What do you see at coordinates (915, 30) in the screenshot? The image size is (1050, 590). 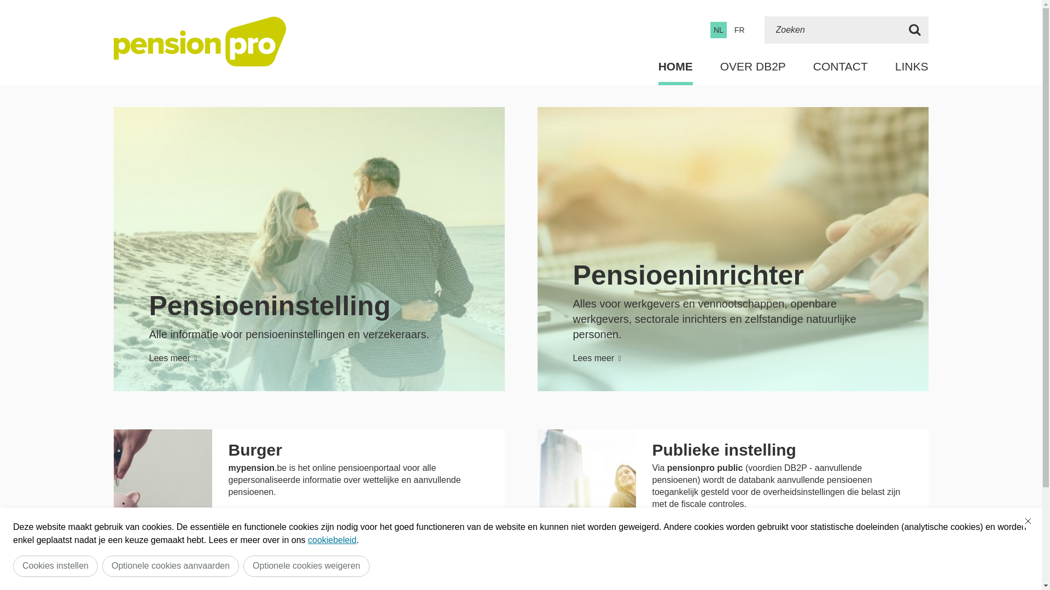 I see `Apply` at bounding box center [915, 30].